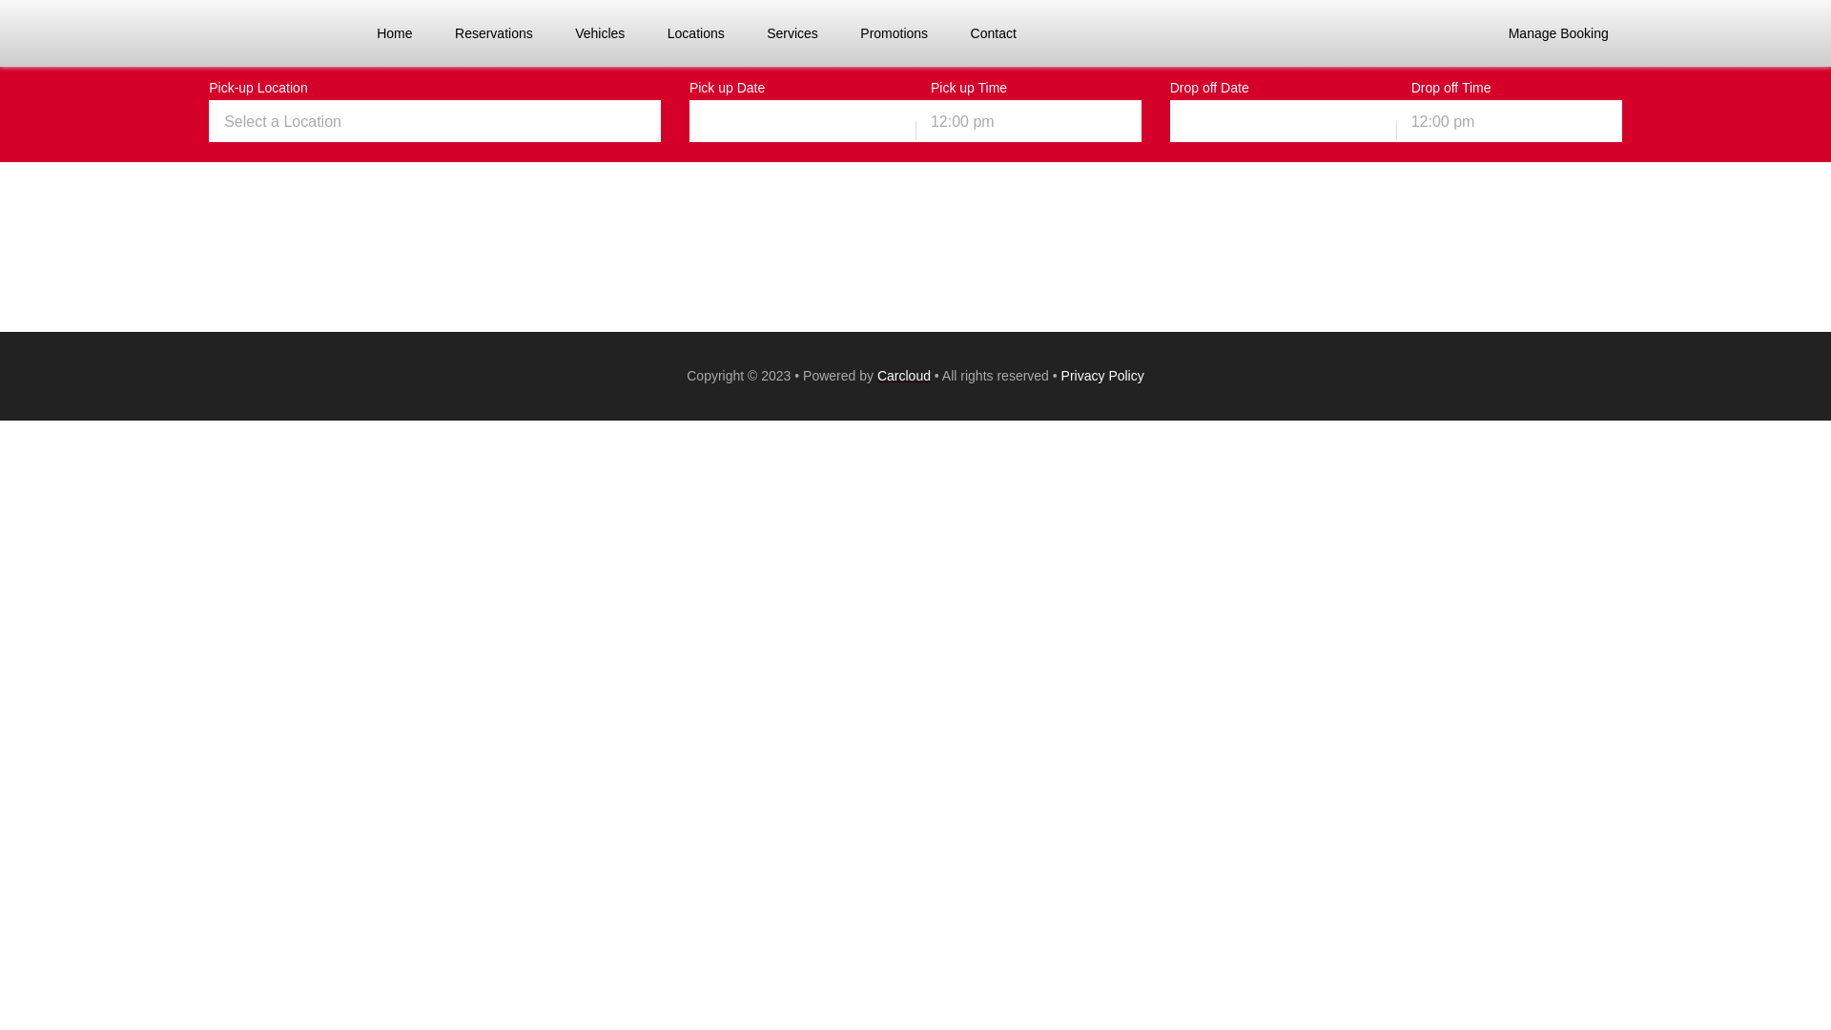  Describe the element at coordinates (494, 33) in the screenshot. I see `Reservations` at that location.